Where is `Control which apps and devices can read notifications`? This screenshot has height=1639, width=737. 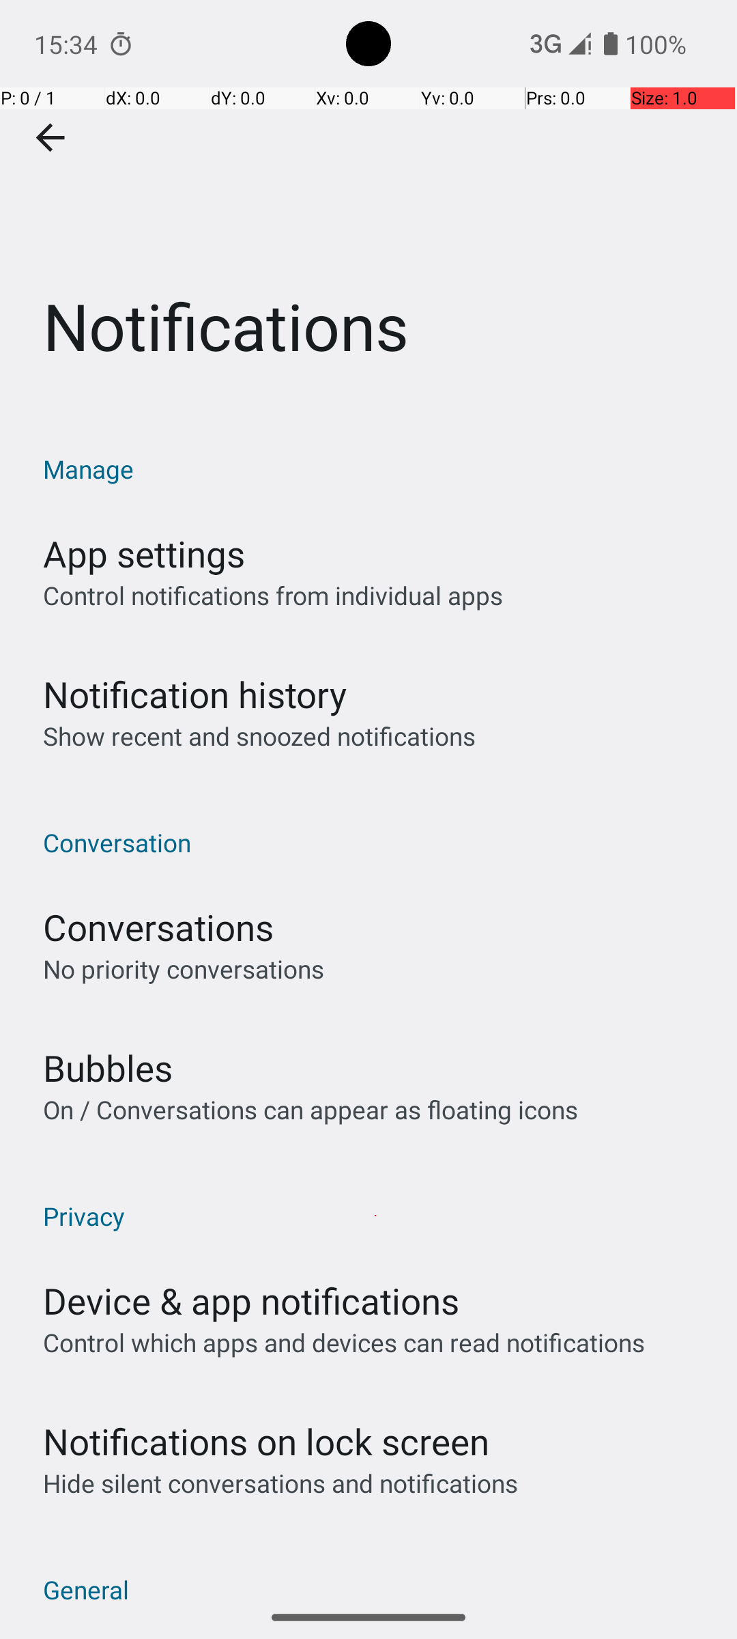
Control which apps and devices can read notifications is located at coordinates (344, 1343).